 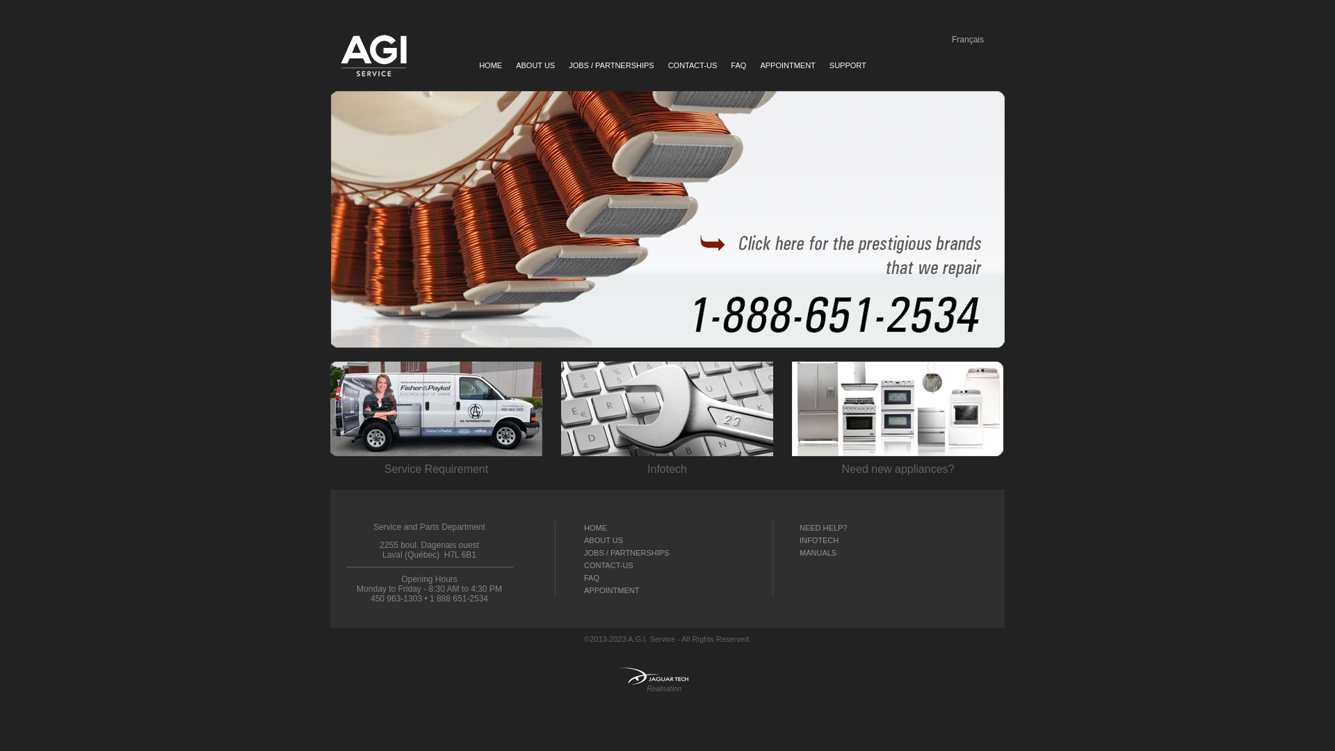 I want to click on A.G.I. Service, so click(x=667, y=219).